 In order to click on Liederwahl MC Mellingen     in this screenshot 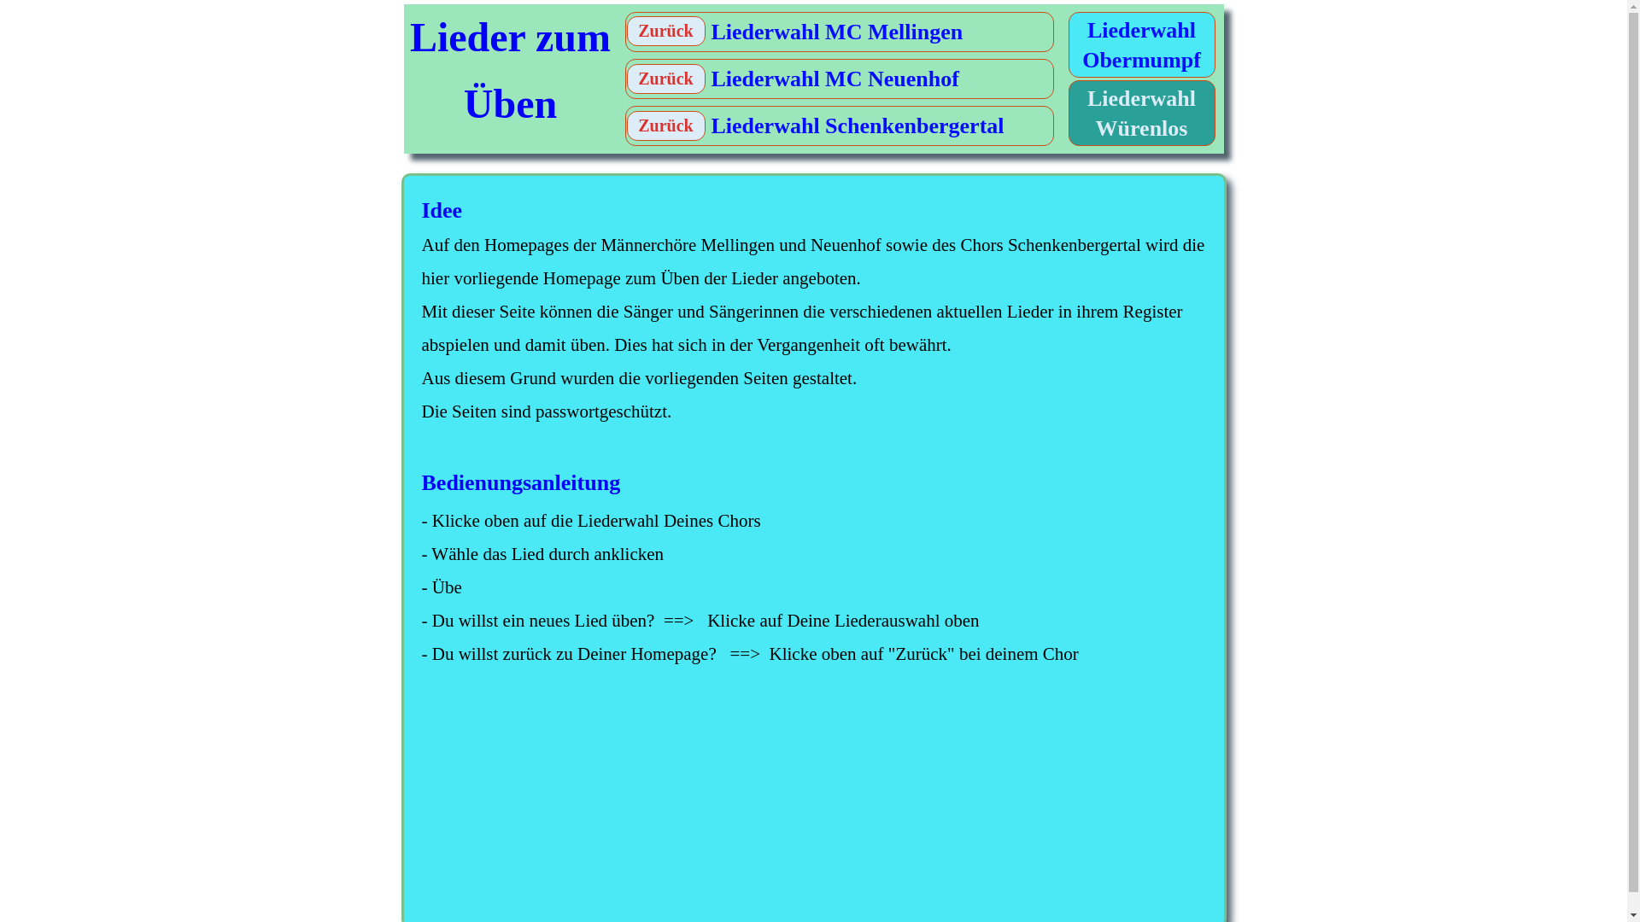, I will do `click(839, 36)`.